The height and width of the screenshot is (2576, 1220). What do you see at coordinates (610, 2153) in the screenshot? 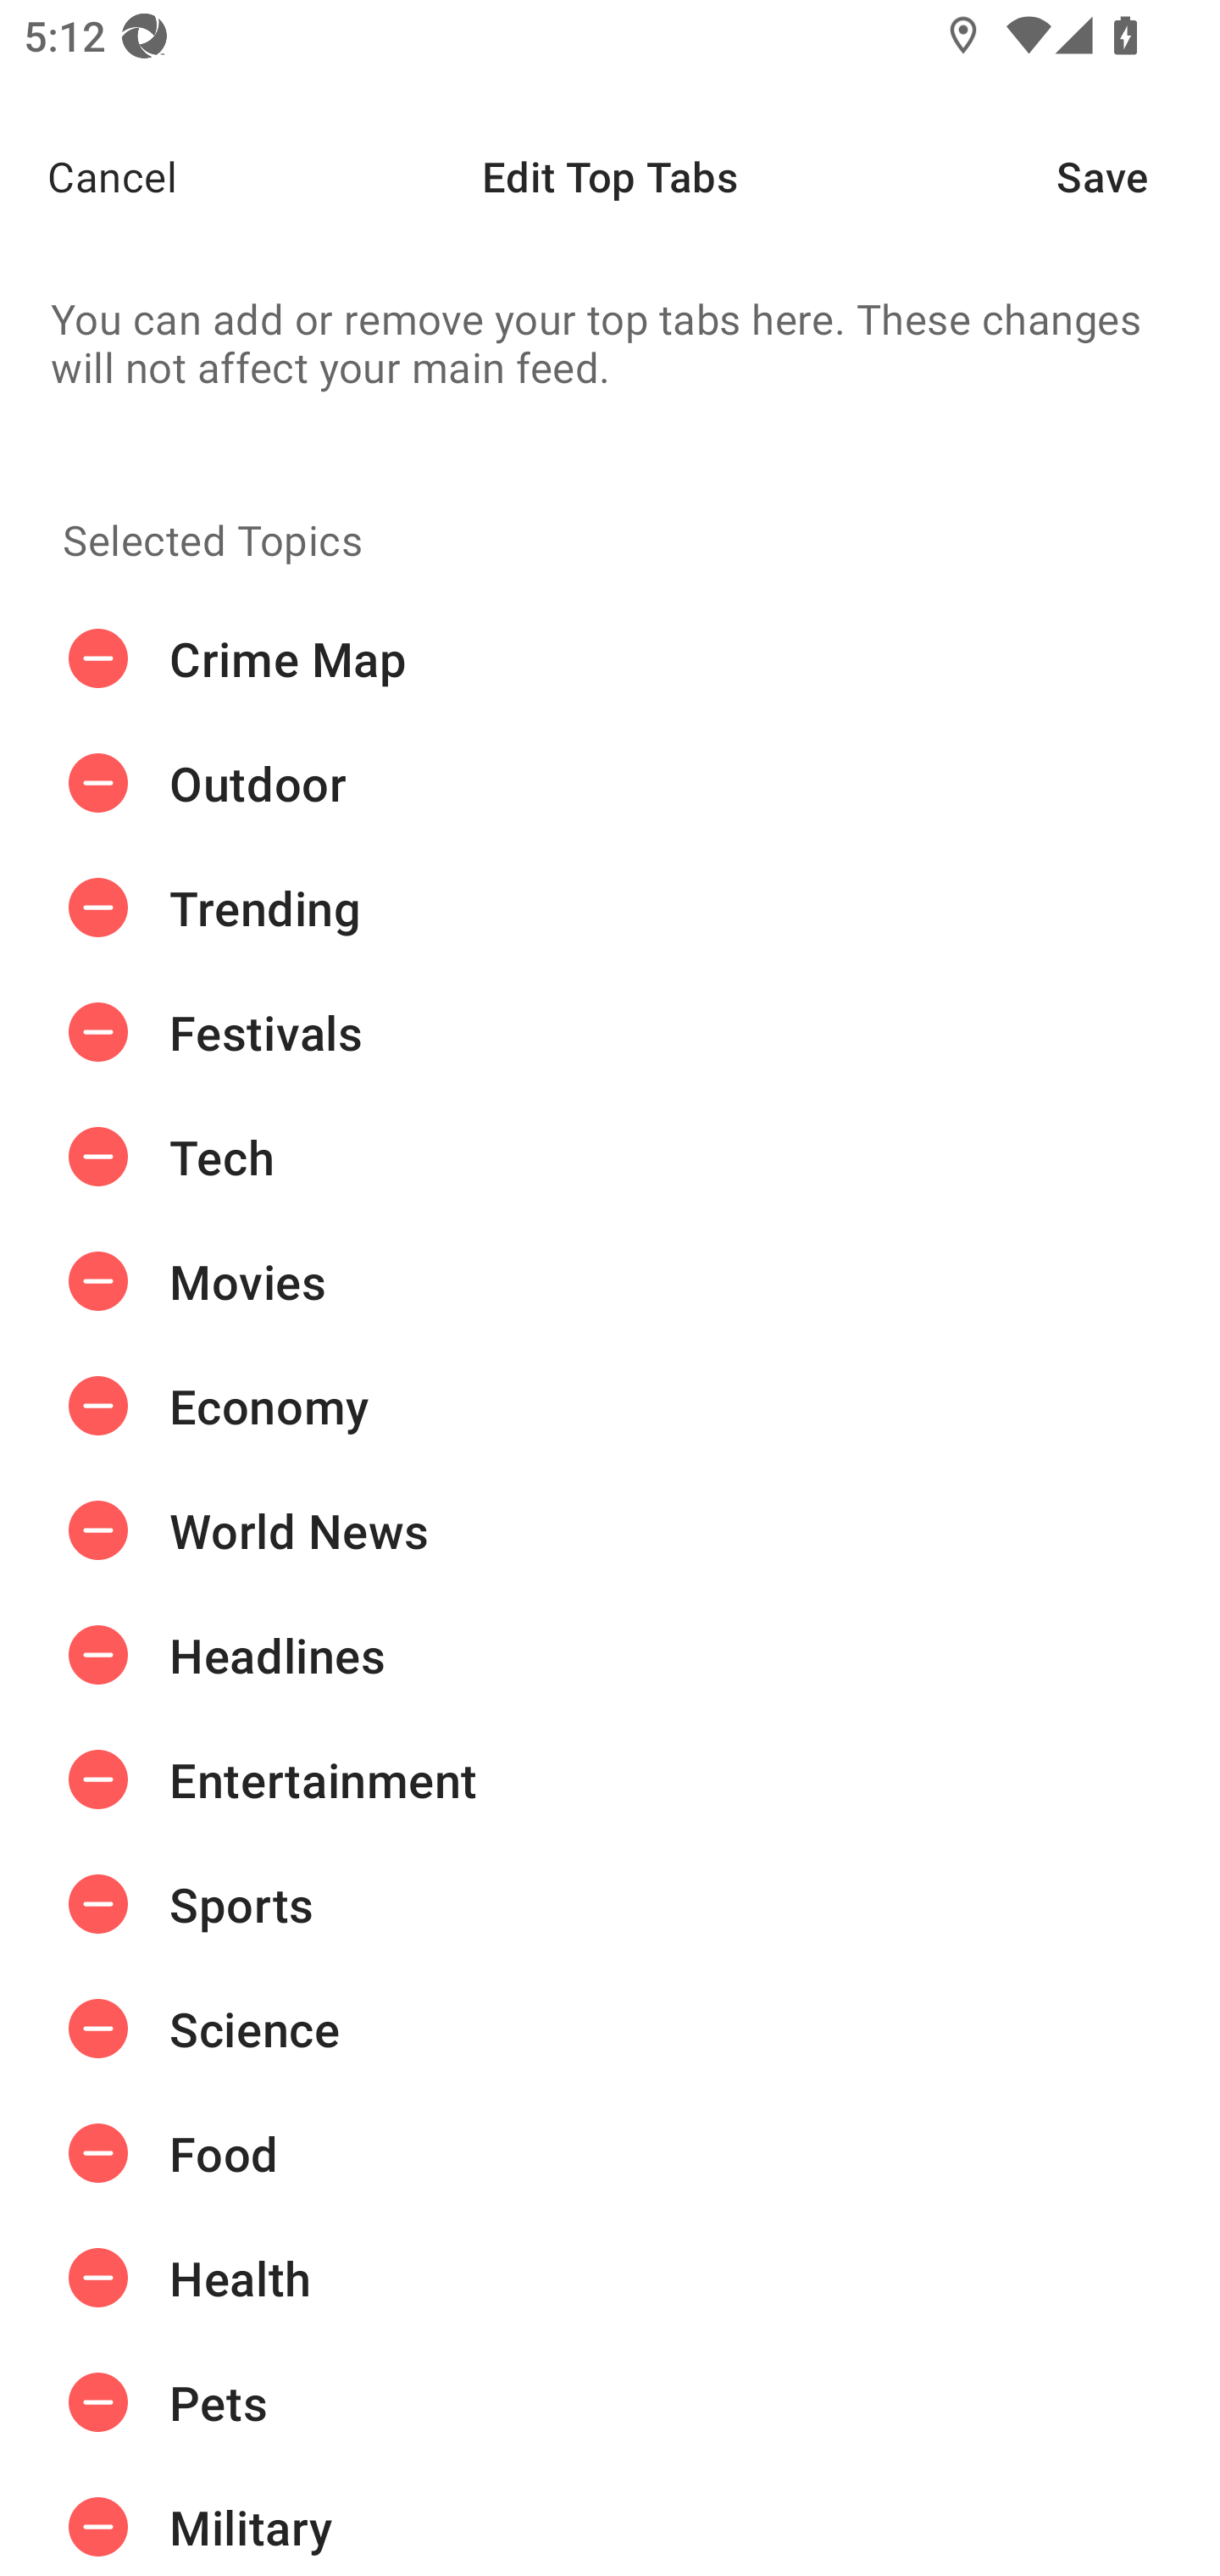
I see `Food` at bounding box center [610, 2153].